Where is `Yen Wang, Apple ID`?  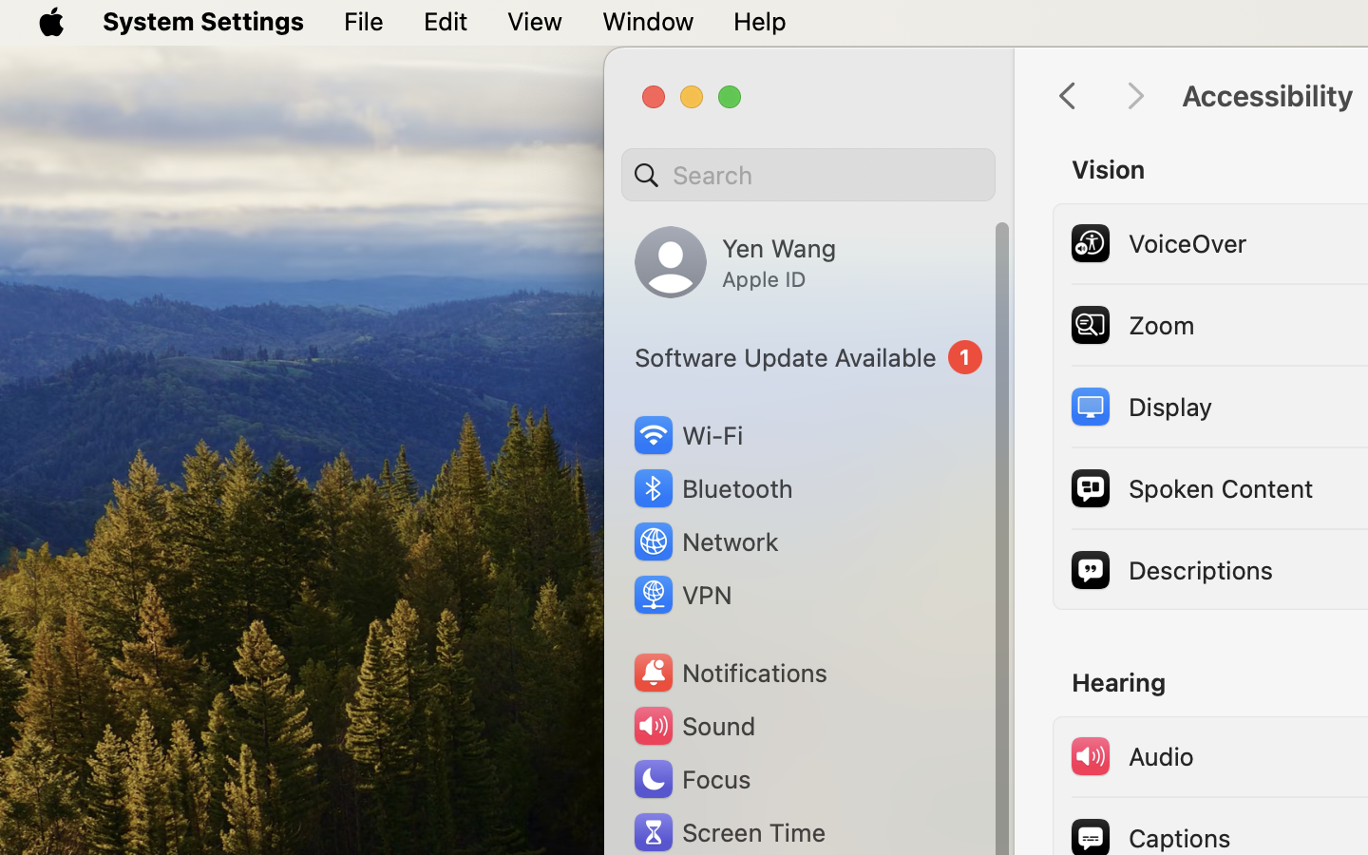
Yen Wang, Apple ID is located at coordinates (735, 262).